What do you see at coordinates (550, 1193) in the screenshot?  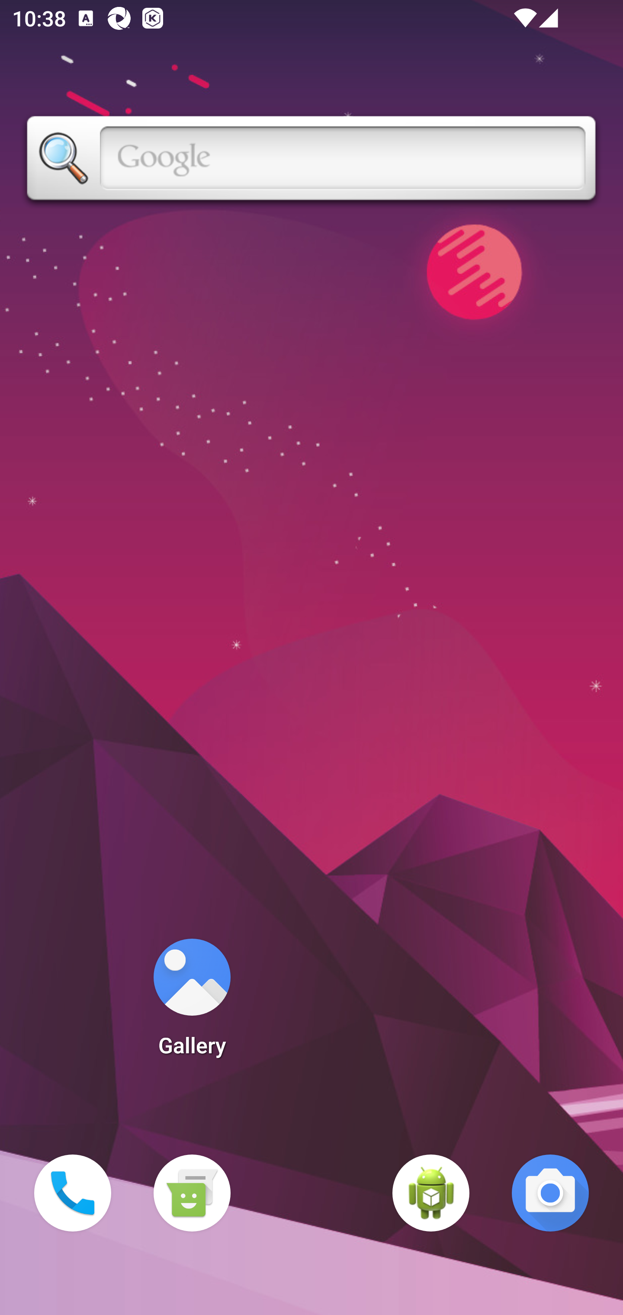 I see `Camera` at bounding box center [550, 1193].